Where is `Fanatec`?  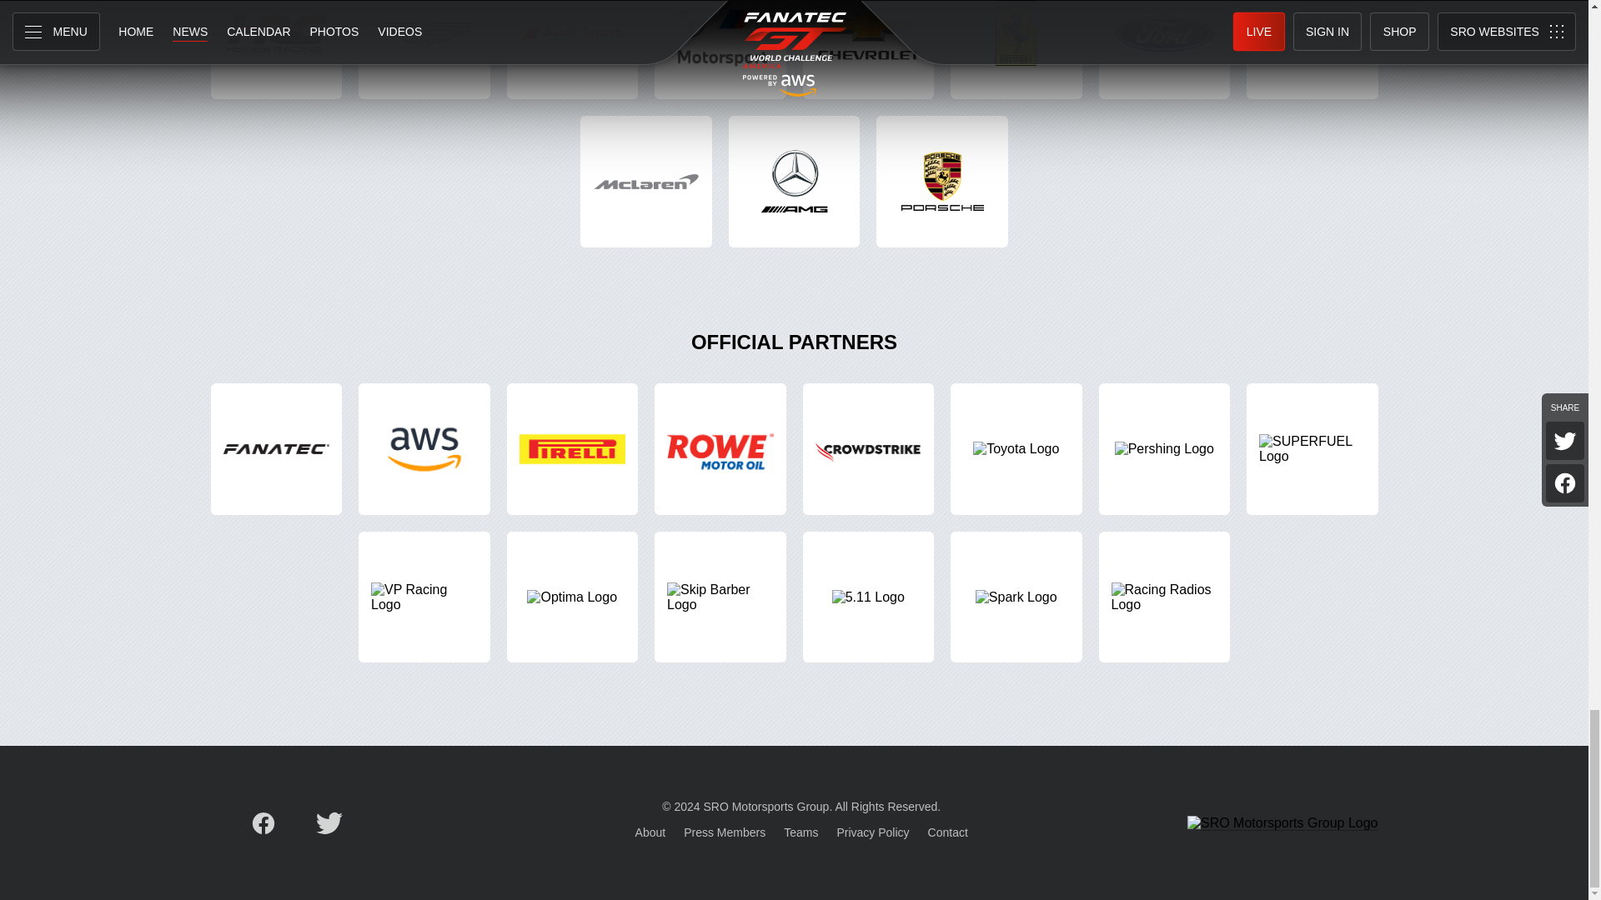 Fanatec is located at coordinates (275, 448).